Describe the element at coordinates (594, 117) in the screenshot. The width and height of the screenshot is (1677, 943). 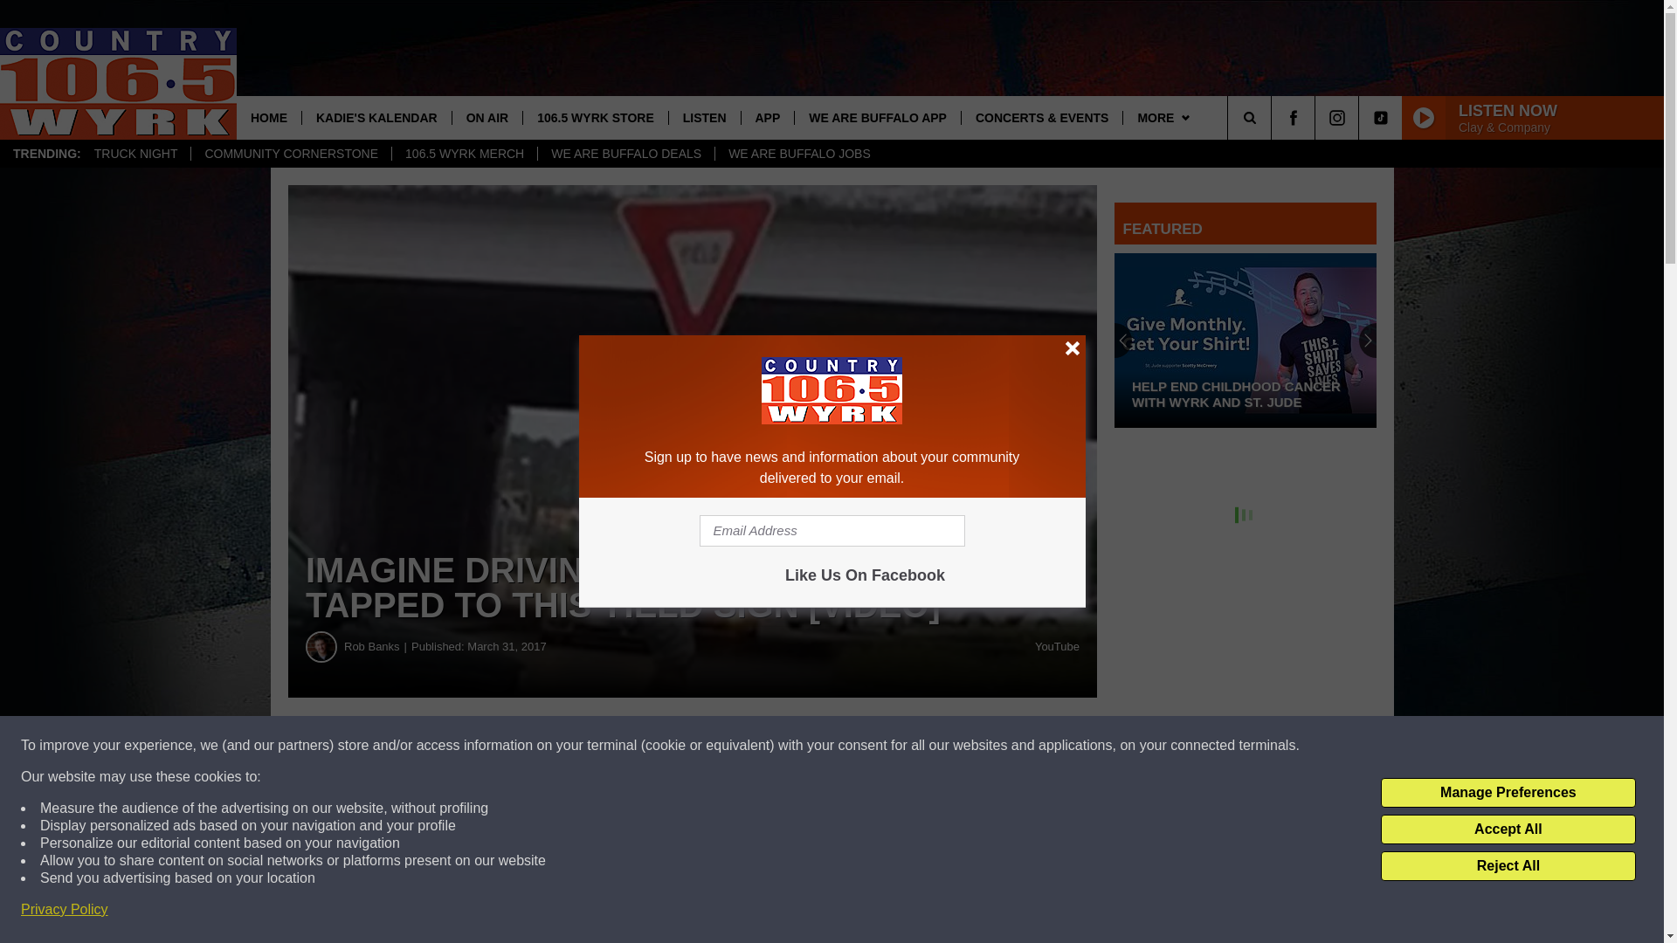
I see `106.5 WYRK STORE` at that location.